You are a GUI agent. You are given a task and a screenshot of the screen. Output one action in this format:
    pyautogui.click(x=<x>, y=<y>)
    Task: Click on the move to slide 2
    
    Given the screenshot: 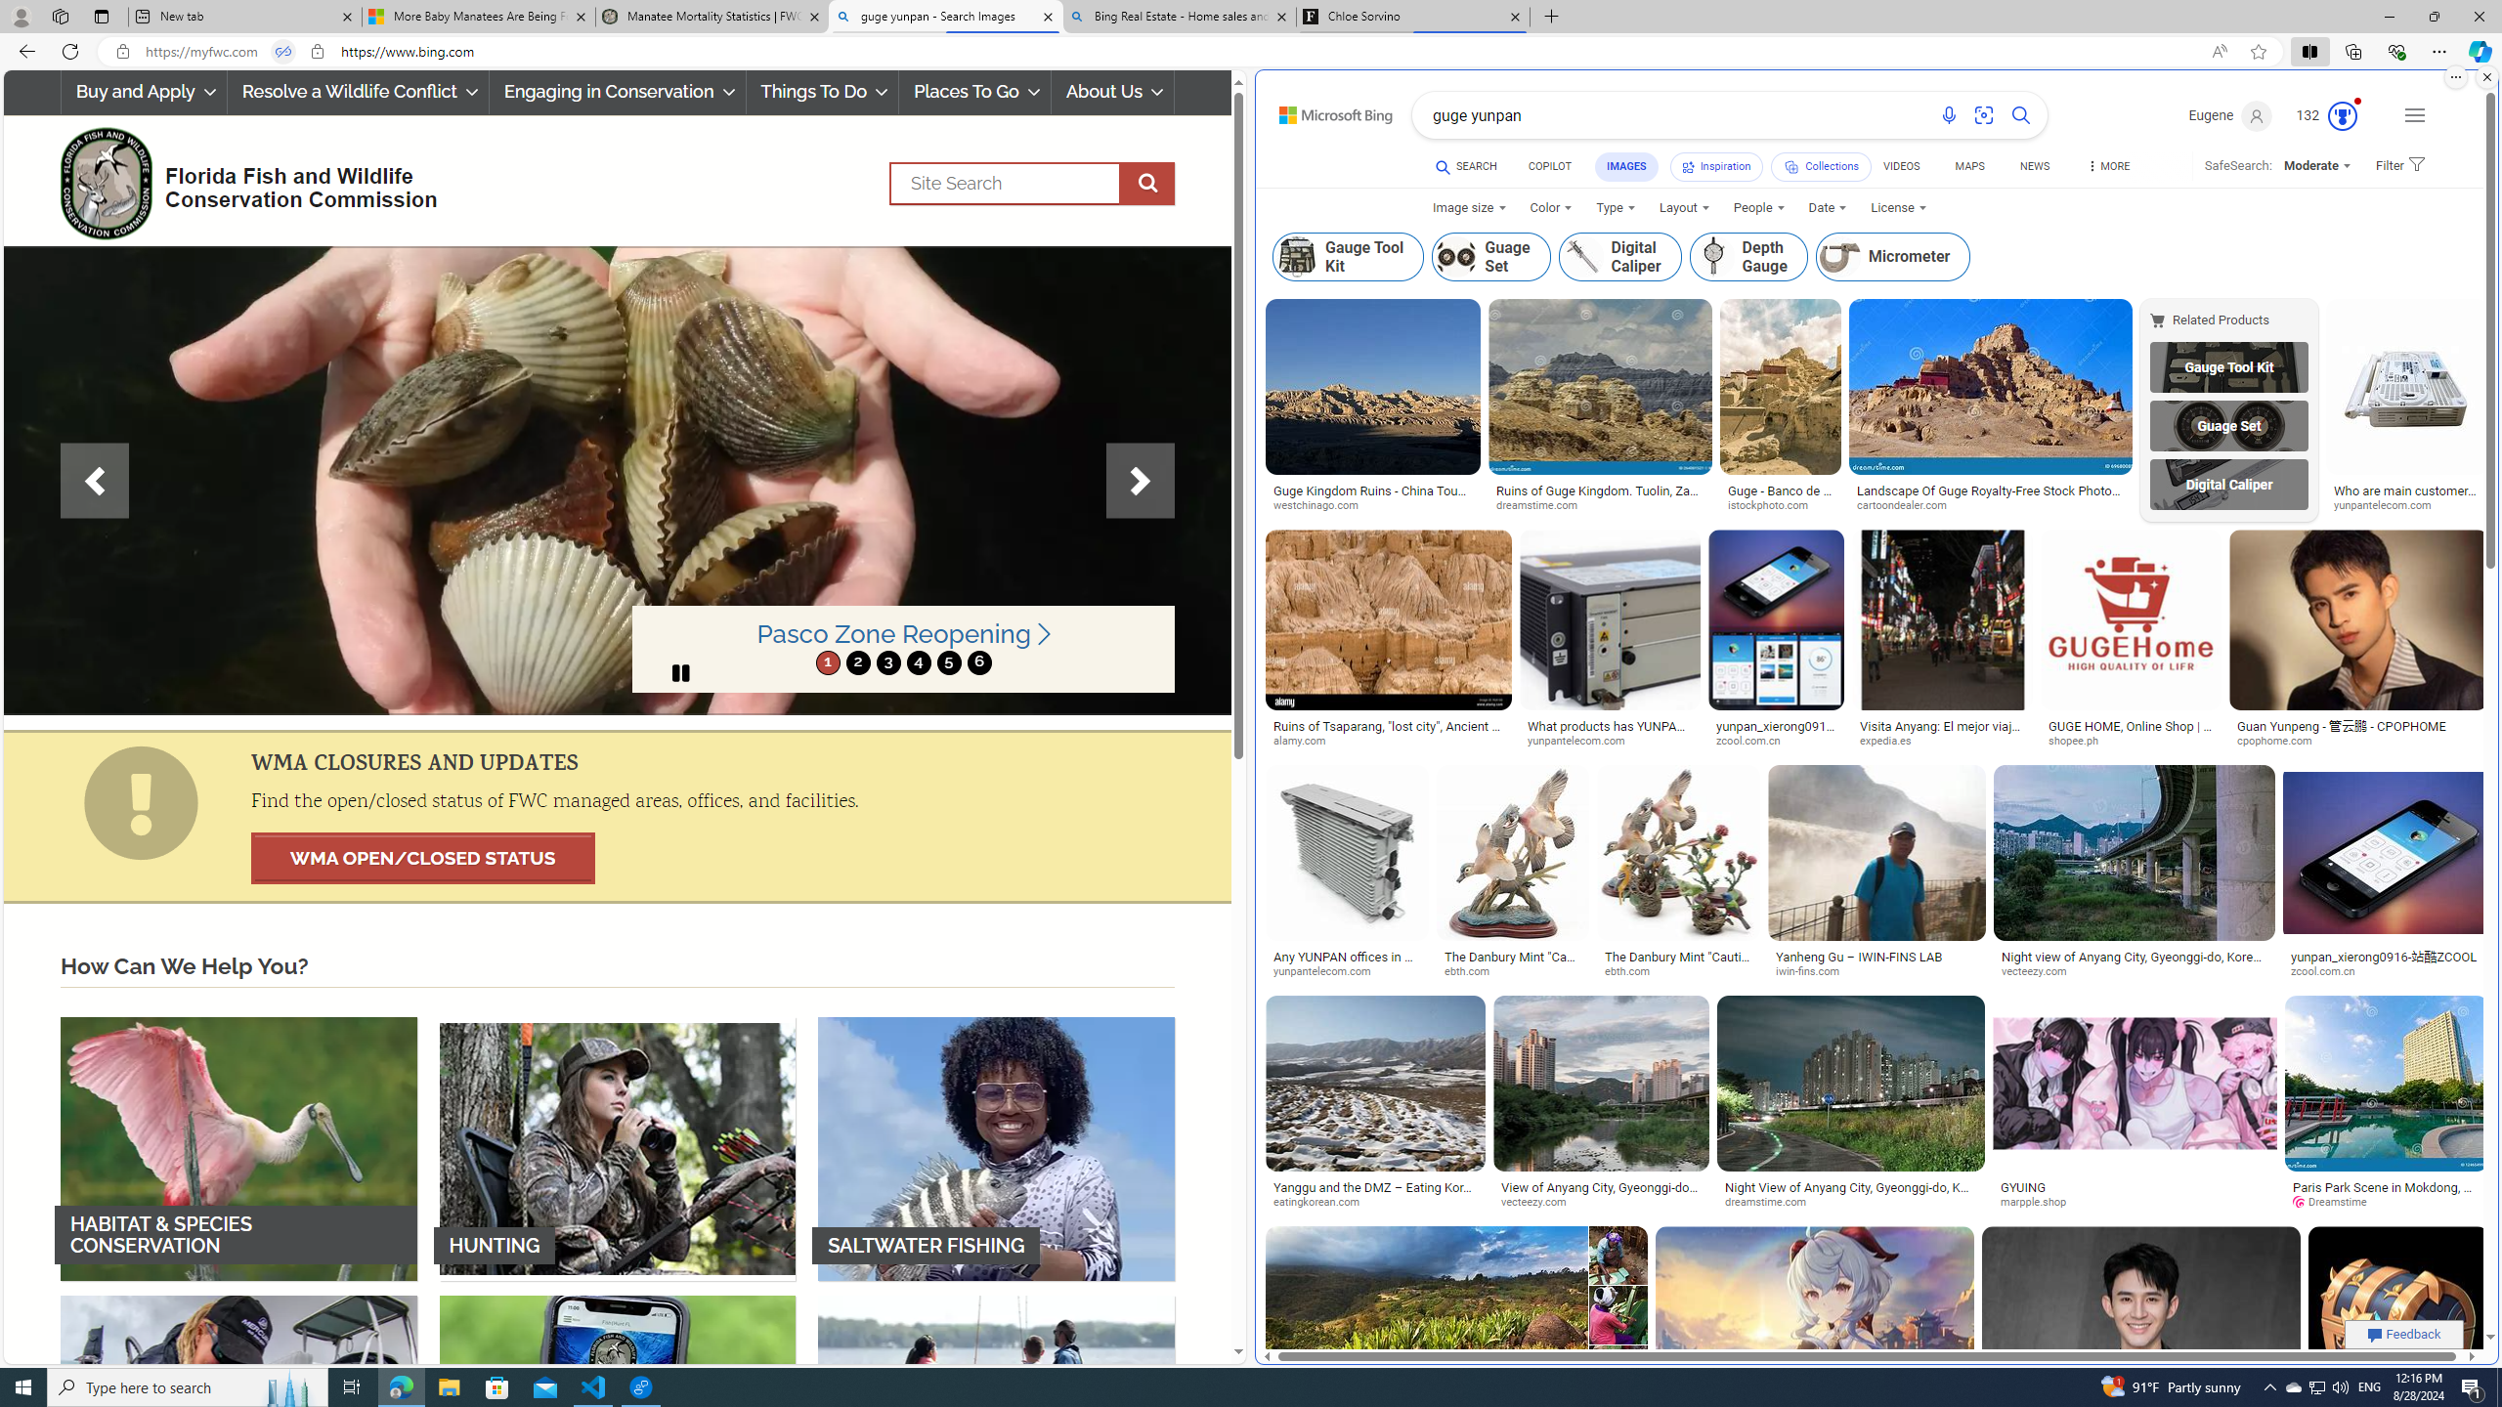 What is the action you would take?
    pyautogui.click(x=858, y=662)
    